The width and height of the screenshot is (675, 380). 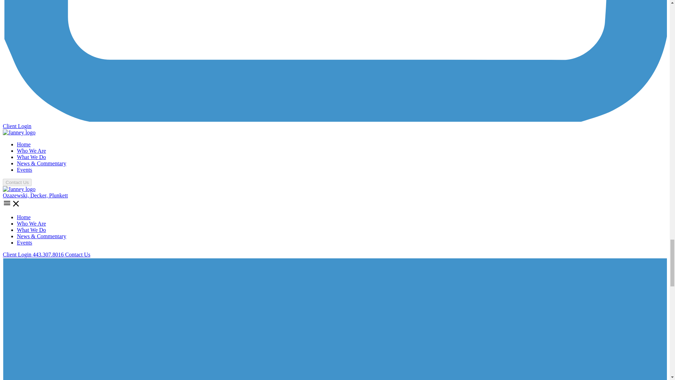 What do you see at coordinates (77, 254) in the screenshot?
I see `Contact Us` at bounding box center [77, 254].